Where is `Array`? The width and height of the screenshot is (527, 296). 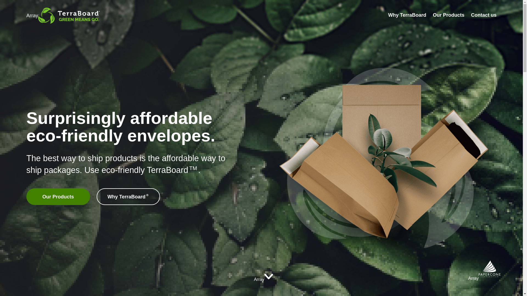 Array is located at coordinates (63, 16).